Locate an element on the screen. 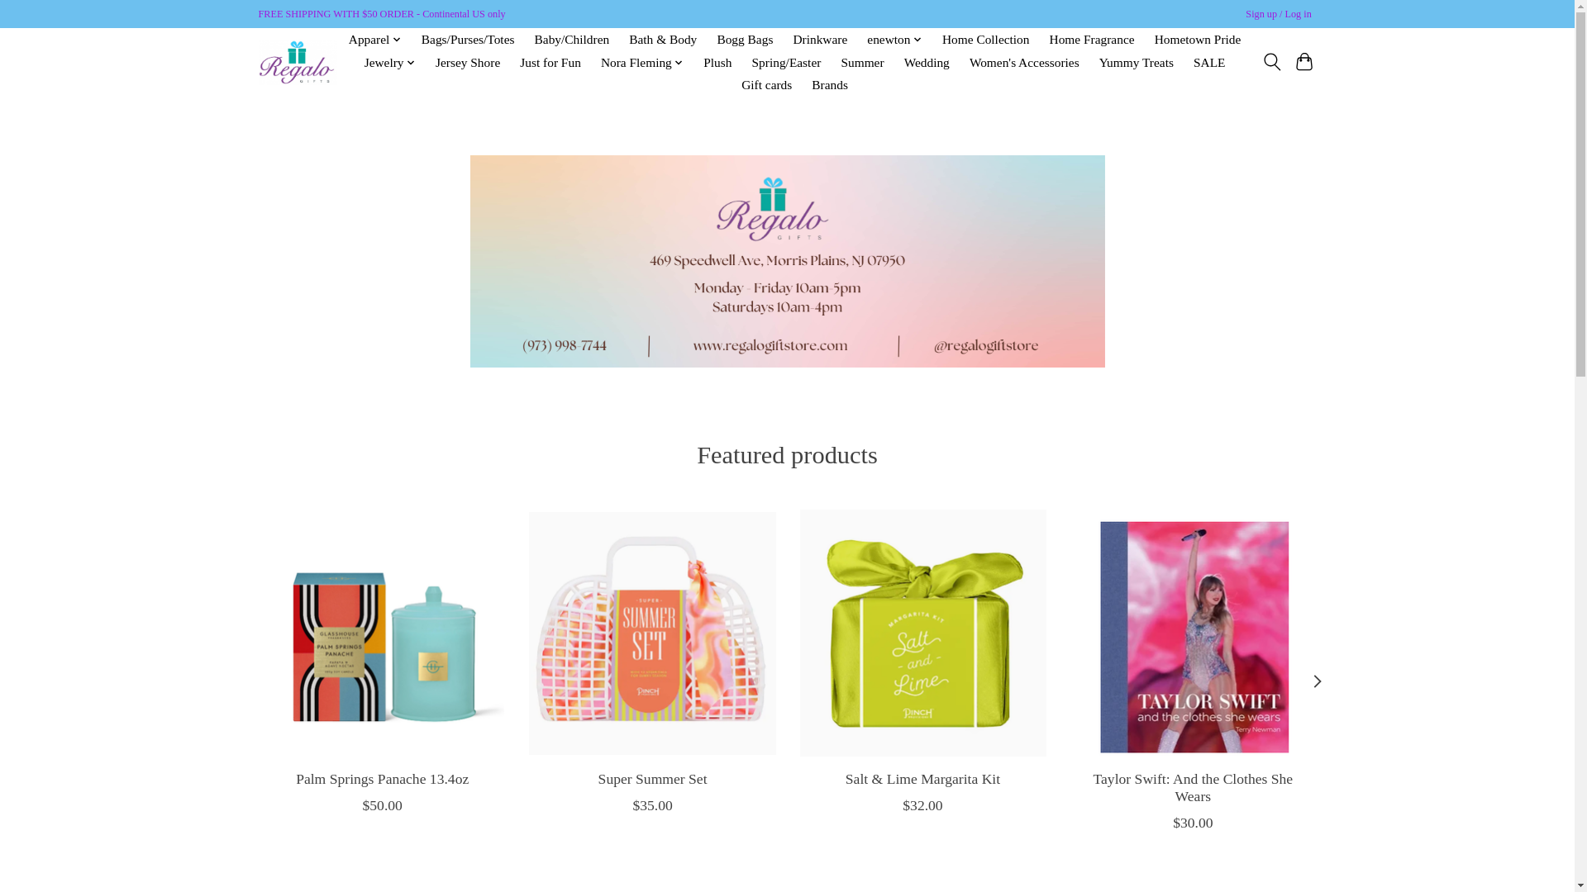  Home Collection is located at coordinates (985, 39).